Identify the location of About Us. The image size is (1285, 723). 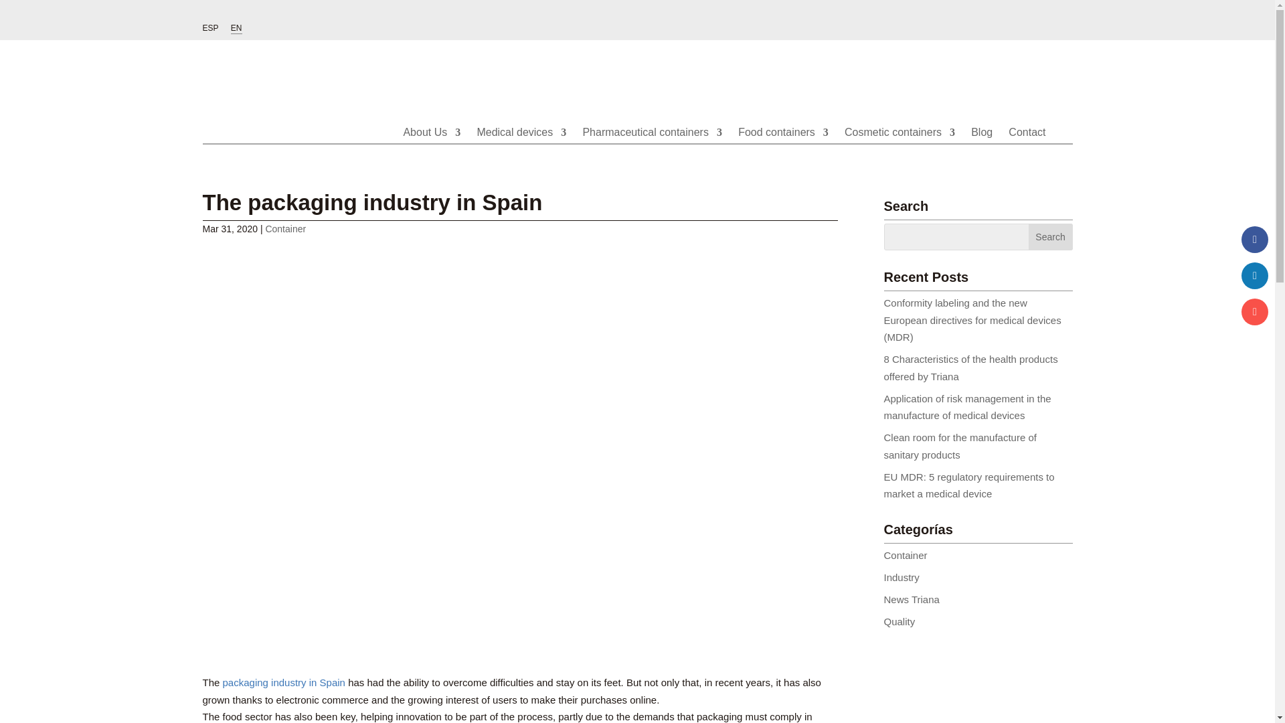
(431, 146).